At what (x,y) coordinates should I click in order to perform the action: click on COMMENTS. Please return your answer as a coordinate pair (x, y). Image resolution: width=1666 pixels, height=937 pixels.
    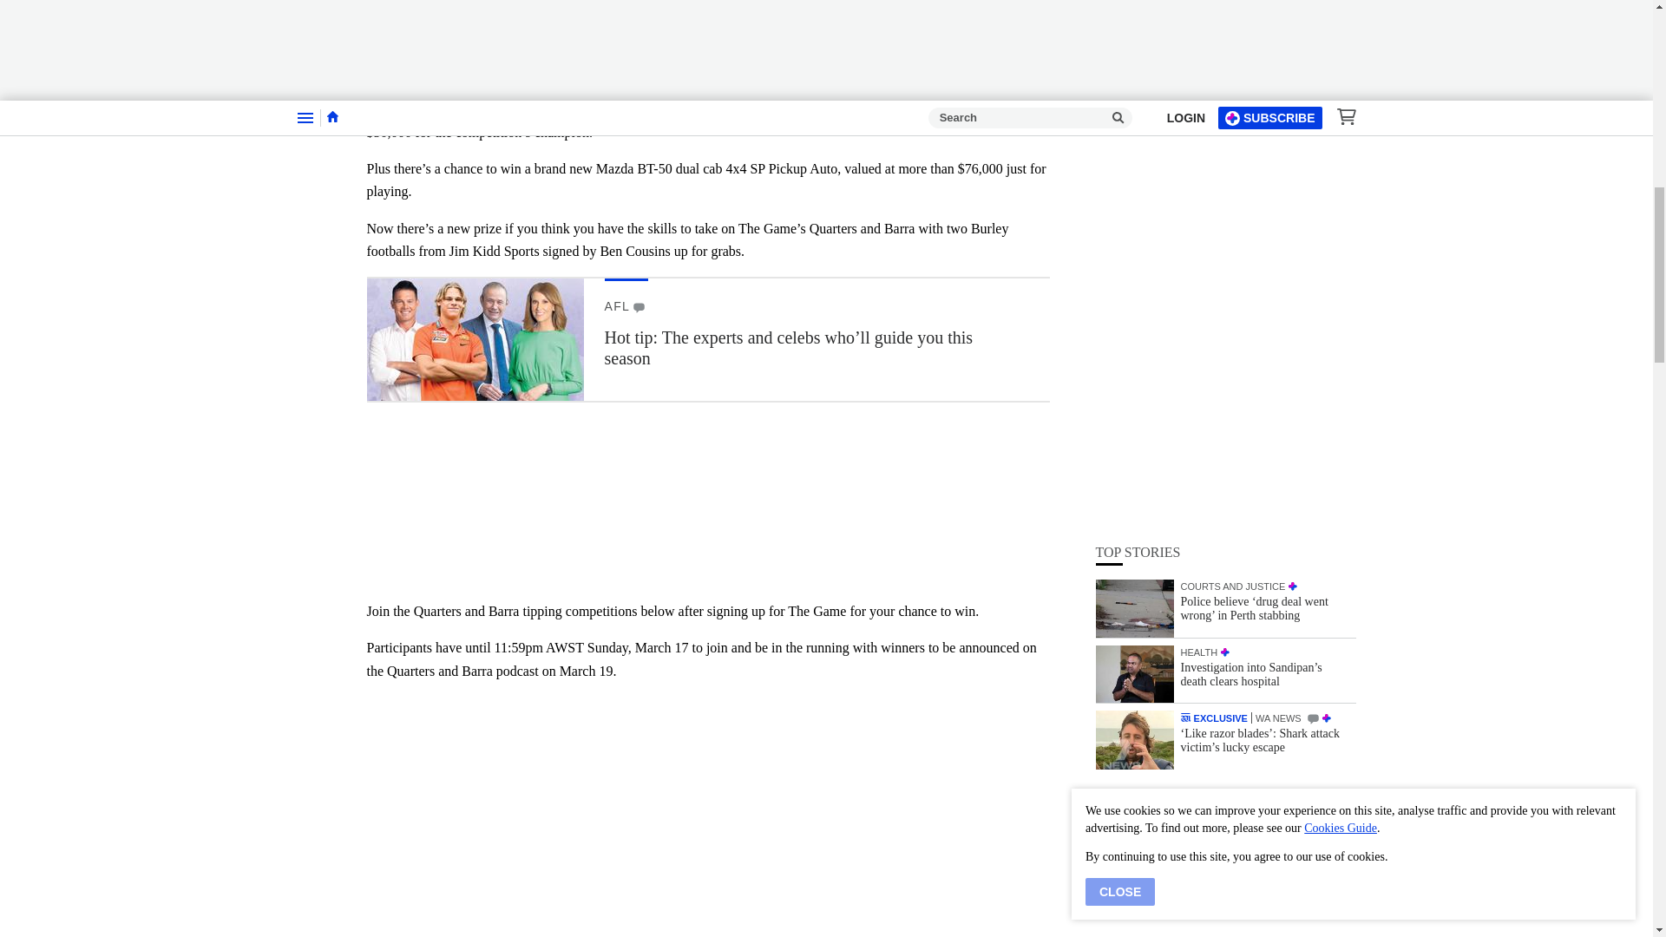
    Looking at the image, I should click on (639, 307).